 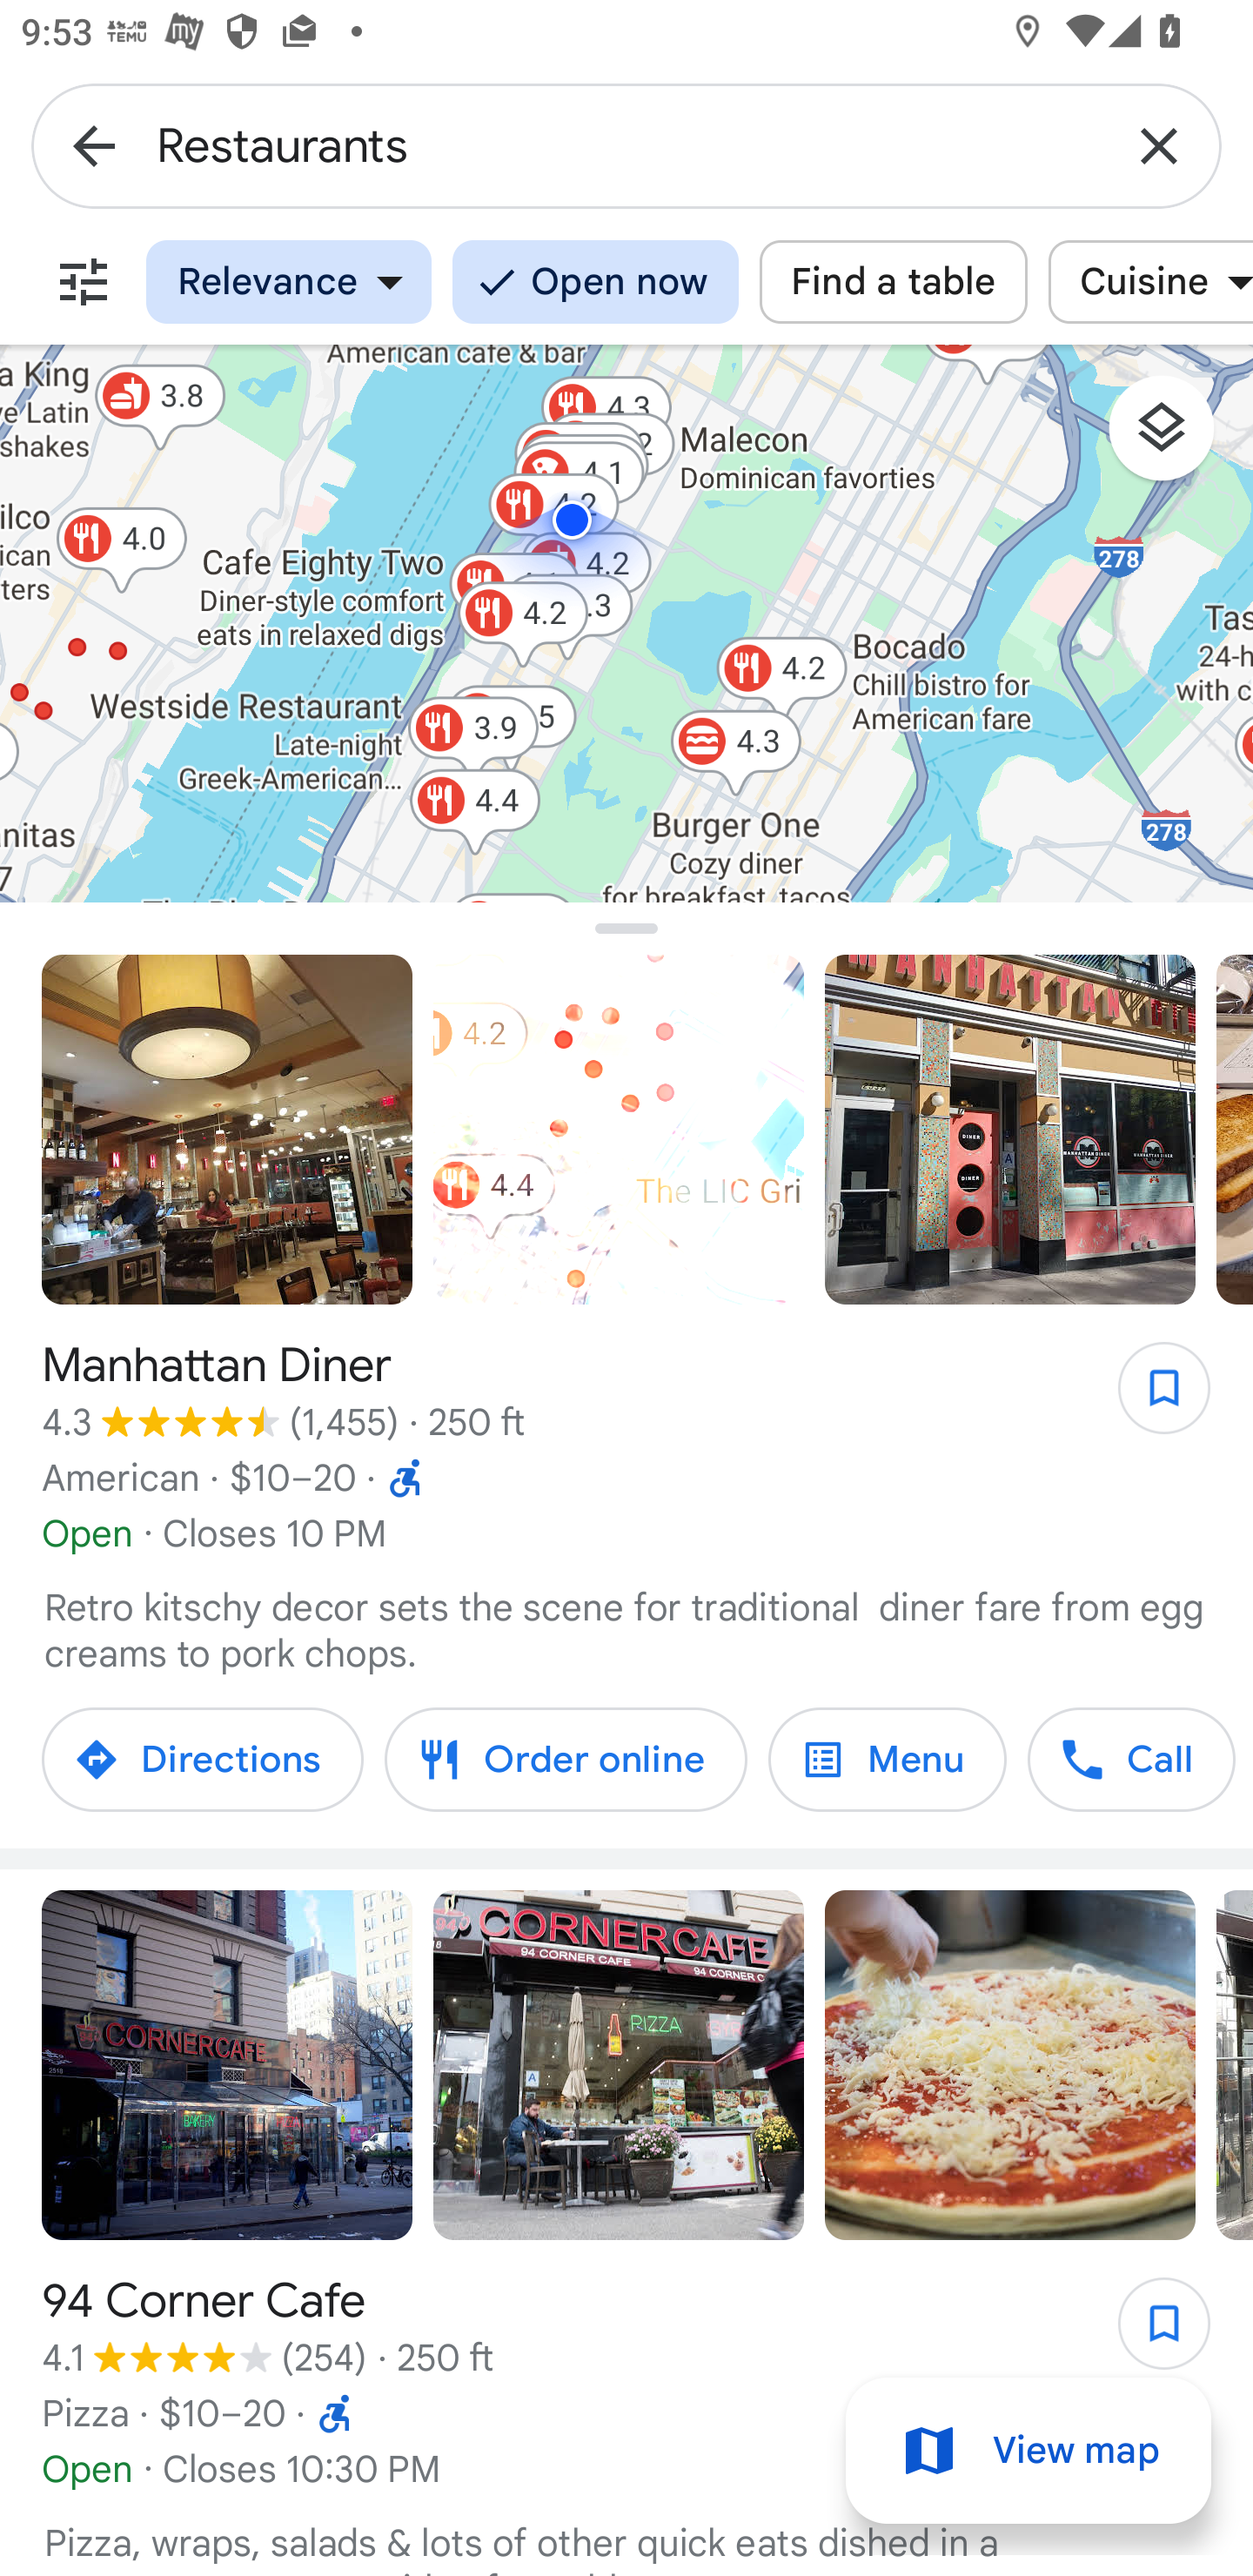 I want to click on Cuisine Cuisine Cuisine, so click(x=1150, y=282).